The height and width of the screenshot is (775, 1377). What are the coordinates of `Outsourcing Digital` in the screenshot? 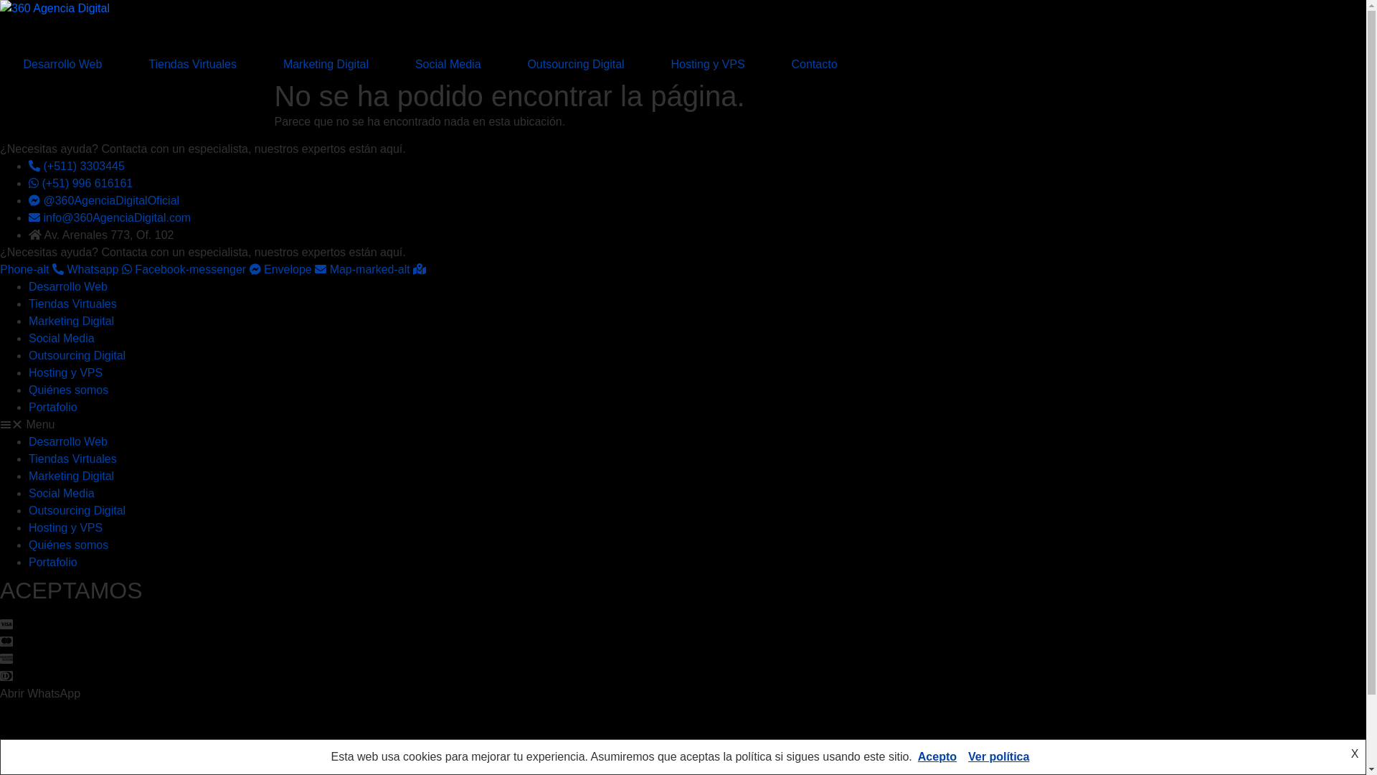 It's located at (77, 511).